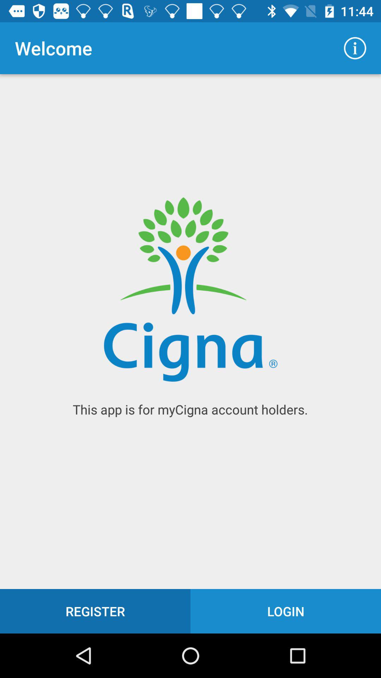  What do you see at coordinates (286, 611) in the screenshot?
I see `tap item to the right of the register icon` at bounding box center [286, 611].